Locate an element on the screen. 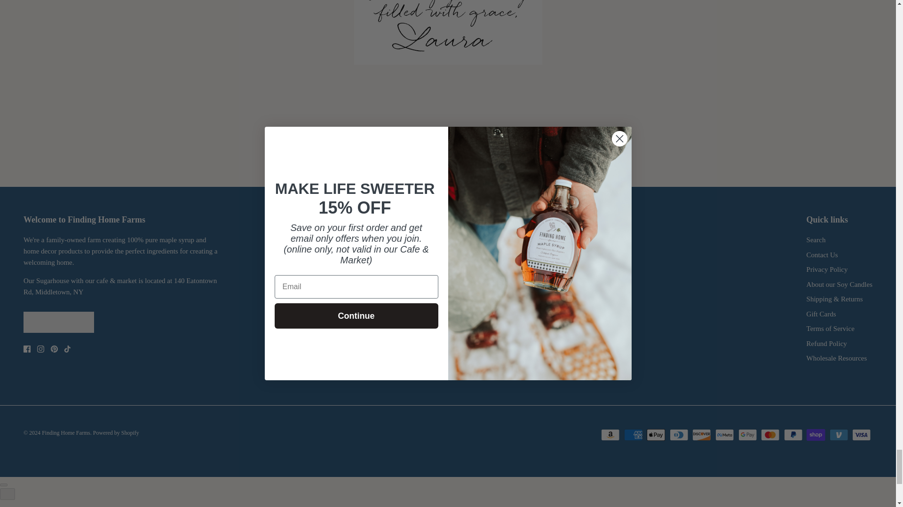  Diners Club is located at coordinates (679, 435).